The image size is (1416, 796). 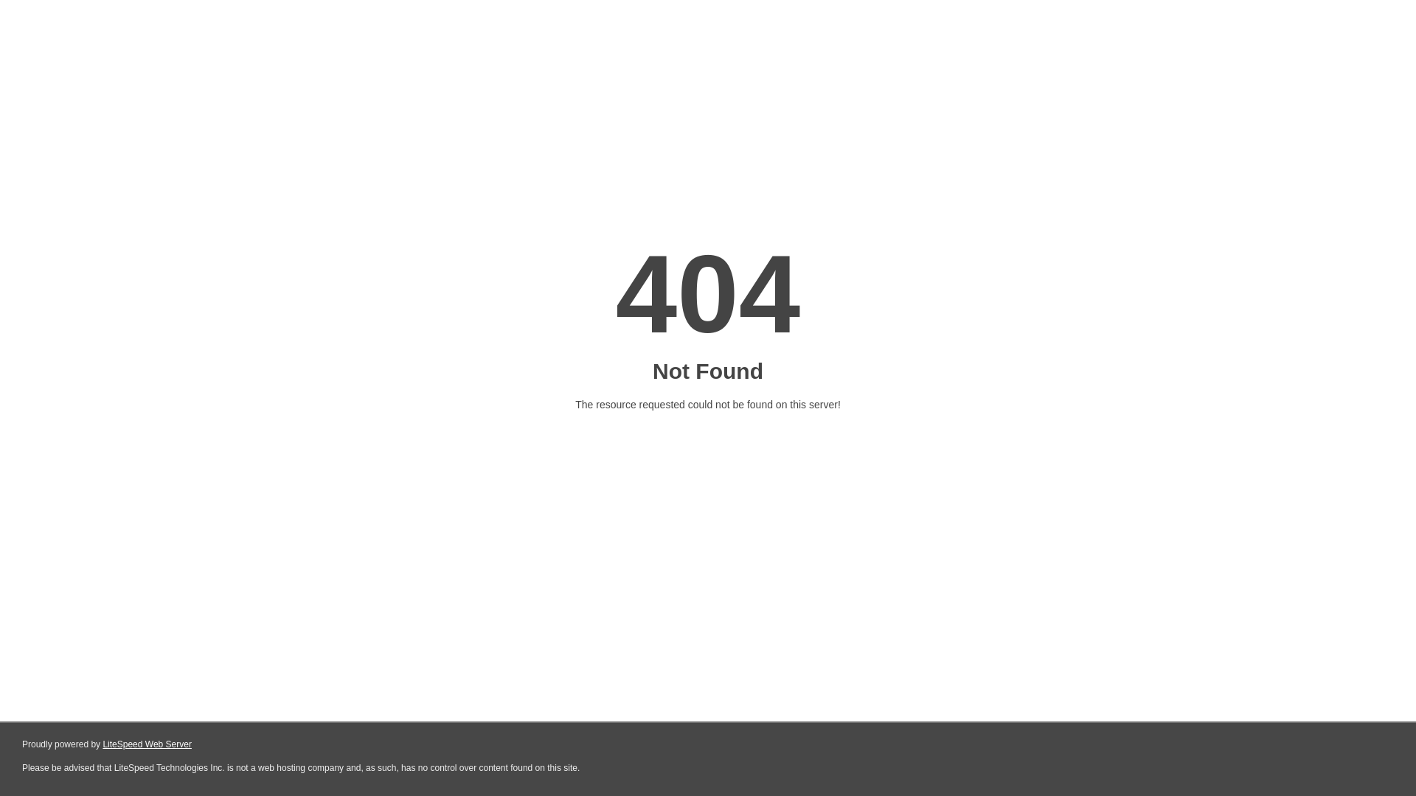 I want to click on LiteSpeed Web Server, so click(x=147, y=744).